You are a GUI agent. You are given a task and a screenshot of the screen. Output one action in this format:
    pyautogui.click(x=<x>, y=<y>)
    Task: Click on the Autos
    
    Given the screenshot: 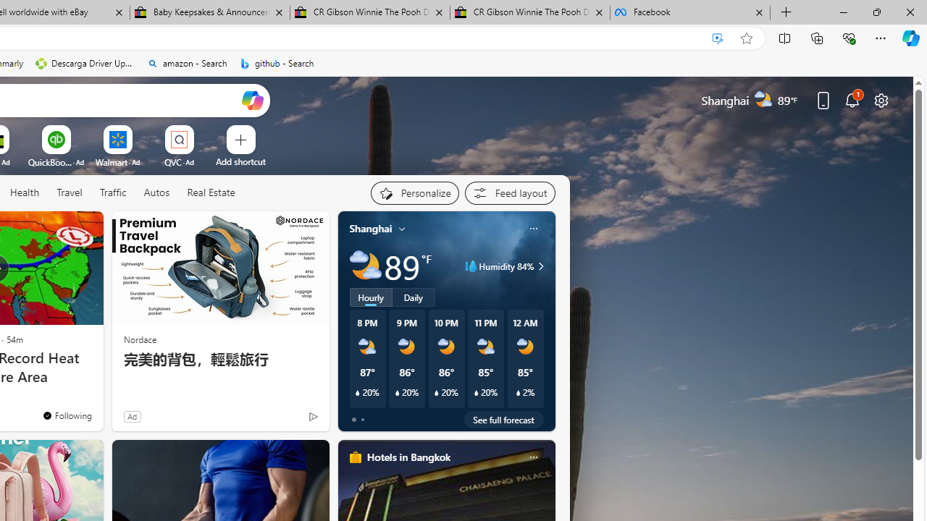 What is the action you would take?
    pyautogui.click(x=156, y=193)
    